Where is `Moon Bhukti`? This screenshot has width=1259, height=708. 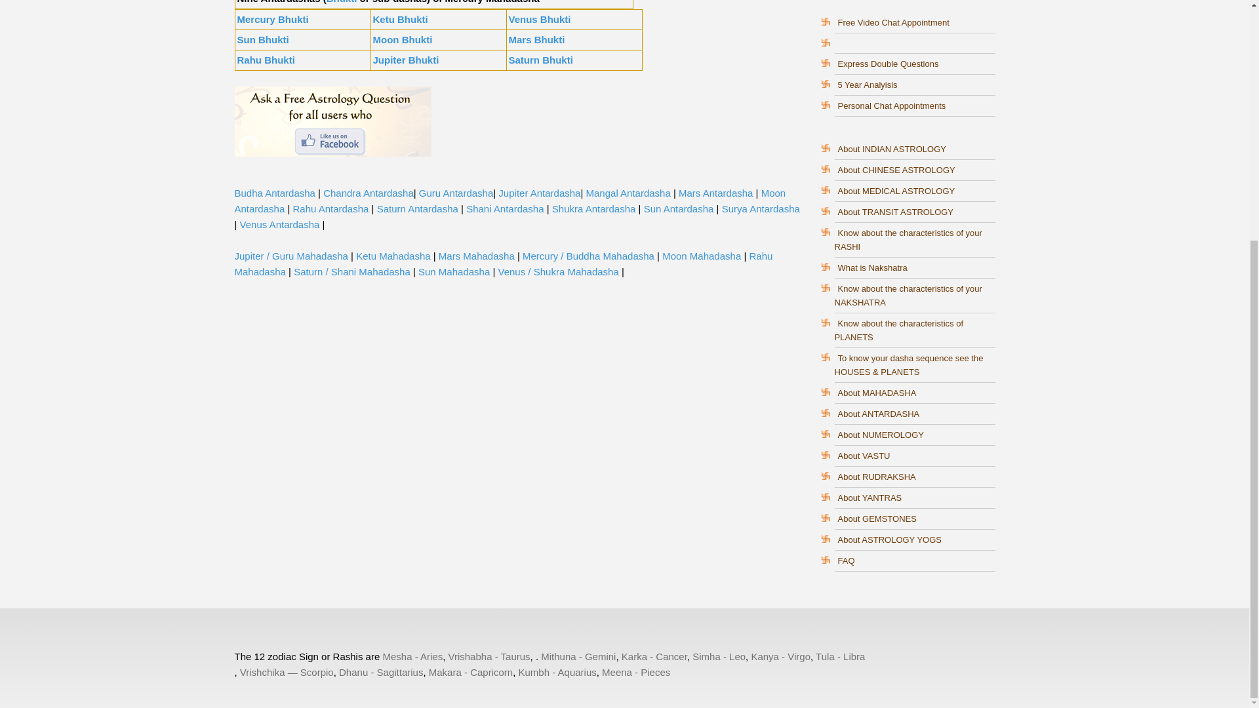 Moon Bhukti is located at coordinates (402, 39).